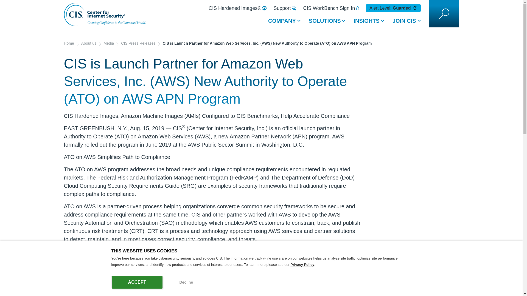  I want to click on CIS WorkBench Sign In, so click(331, 8).